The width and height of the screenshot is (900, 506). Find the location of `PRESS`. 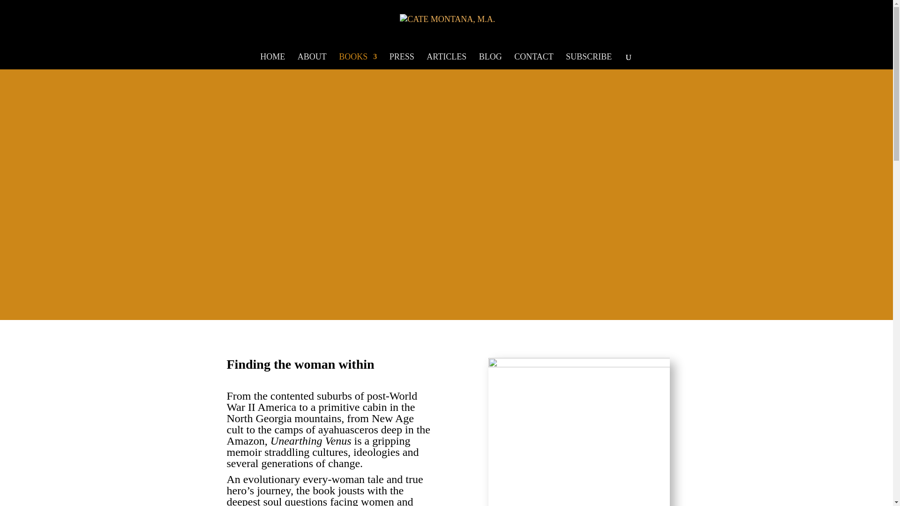

PRESS is located at coordinates (402, 61).